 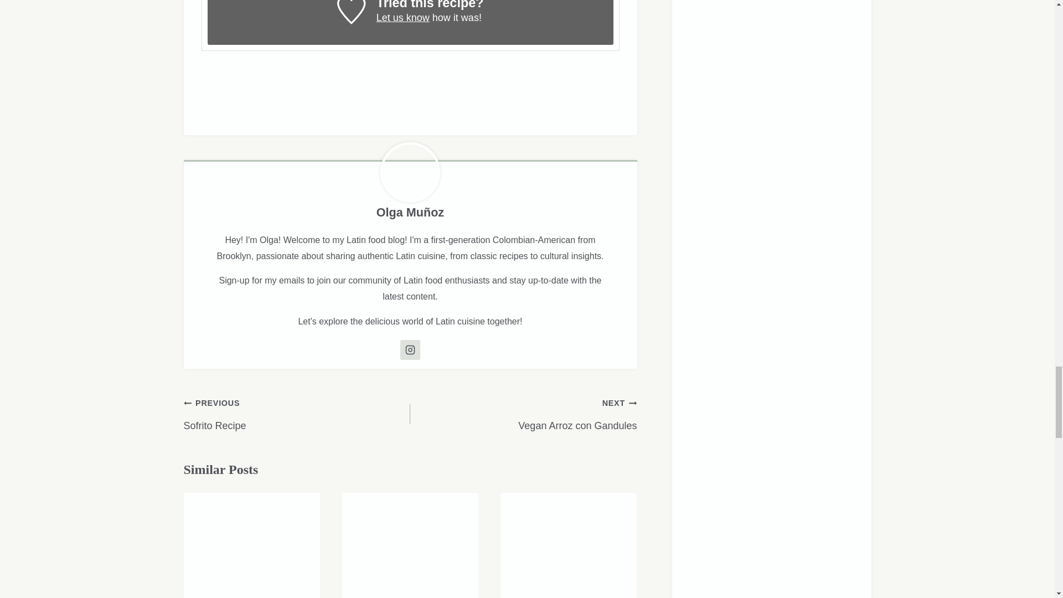 I want to click on Let us know, so click(x=403, y=18).